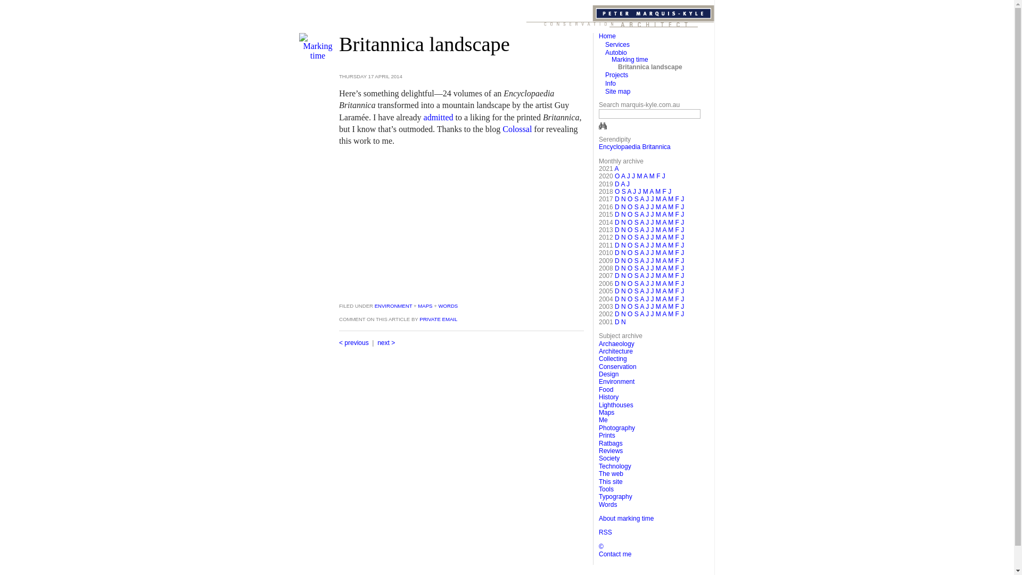 This screenshot has height=575, width=1022. I want to click on M, so click(658, 245).